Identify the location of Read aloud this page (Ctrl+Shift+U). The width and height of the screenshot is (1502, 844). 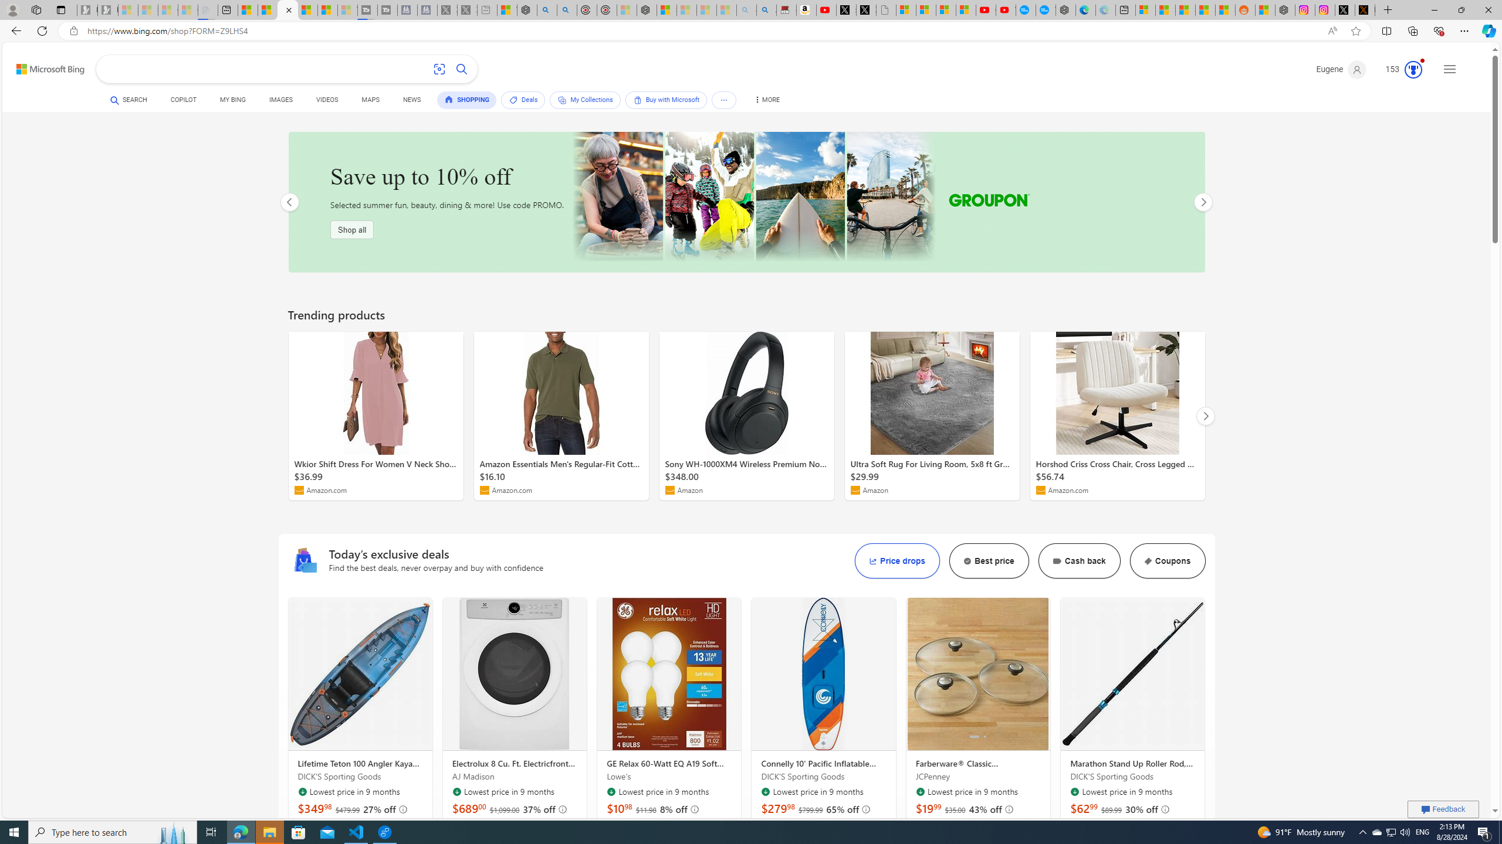
(1332, 31).